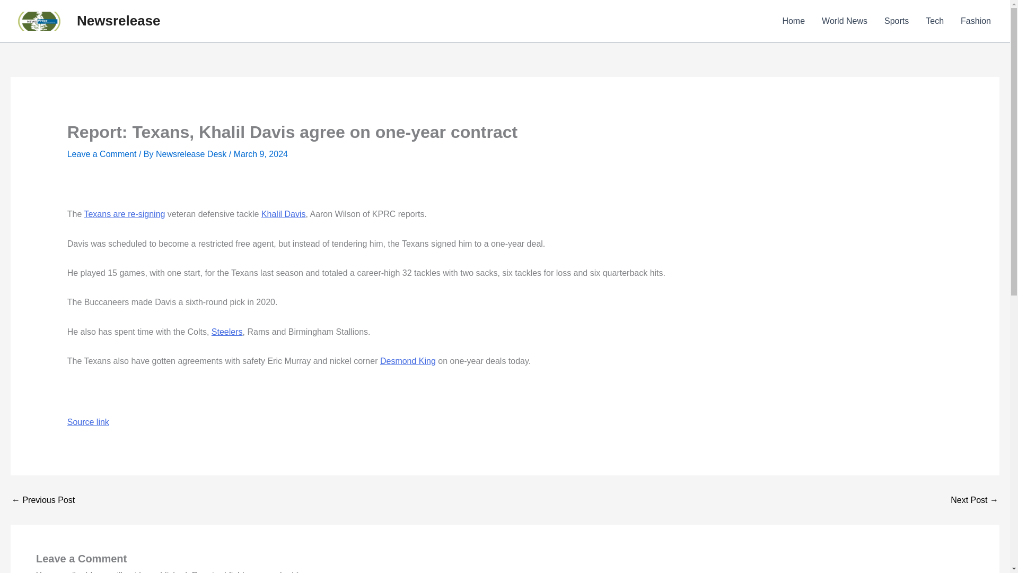 This screenshot has height=573, width=1018. What do you see at coordinates (284, 214) in the screenshot?
I see `Khalil Davis` at bounding box center [284, 214].